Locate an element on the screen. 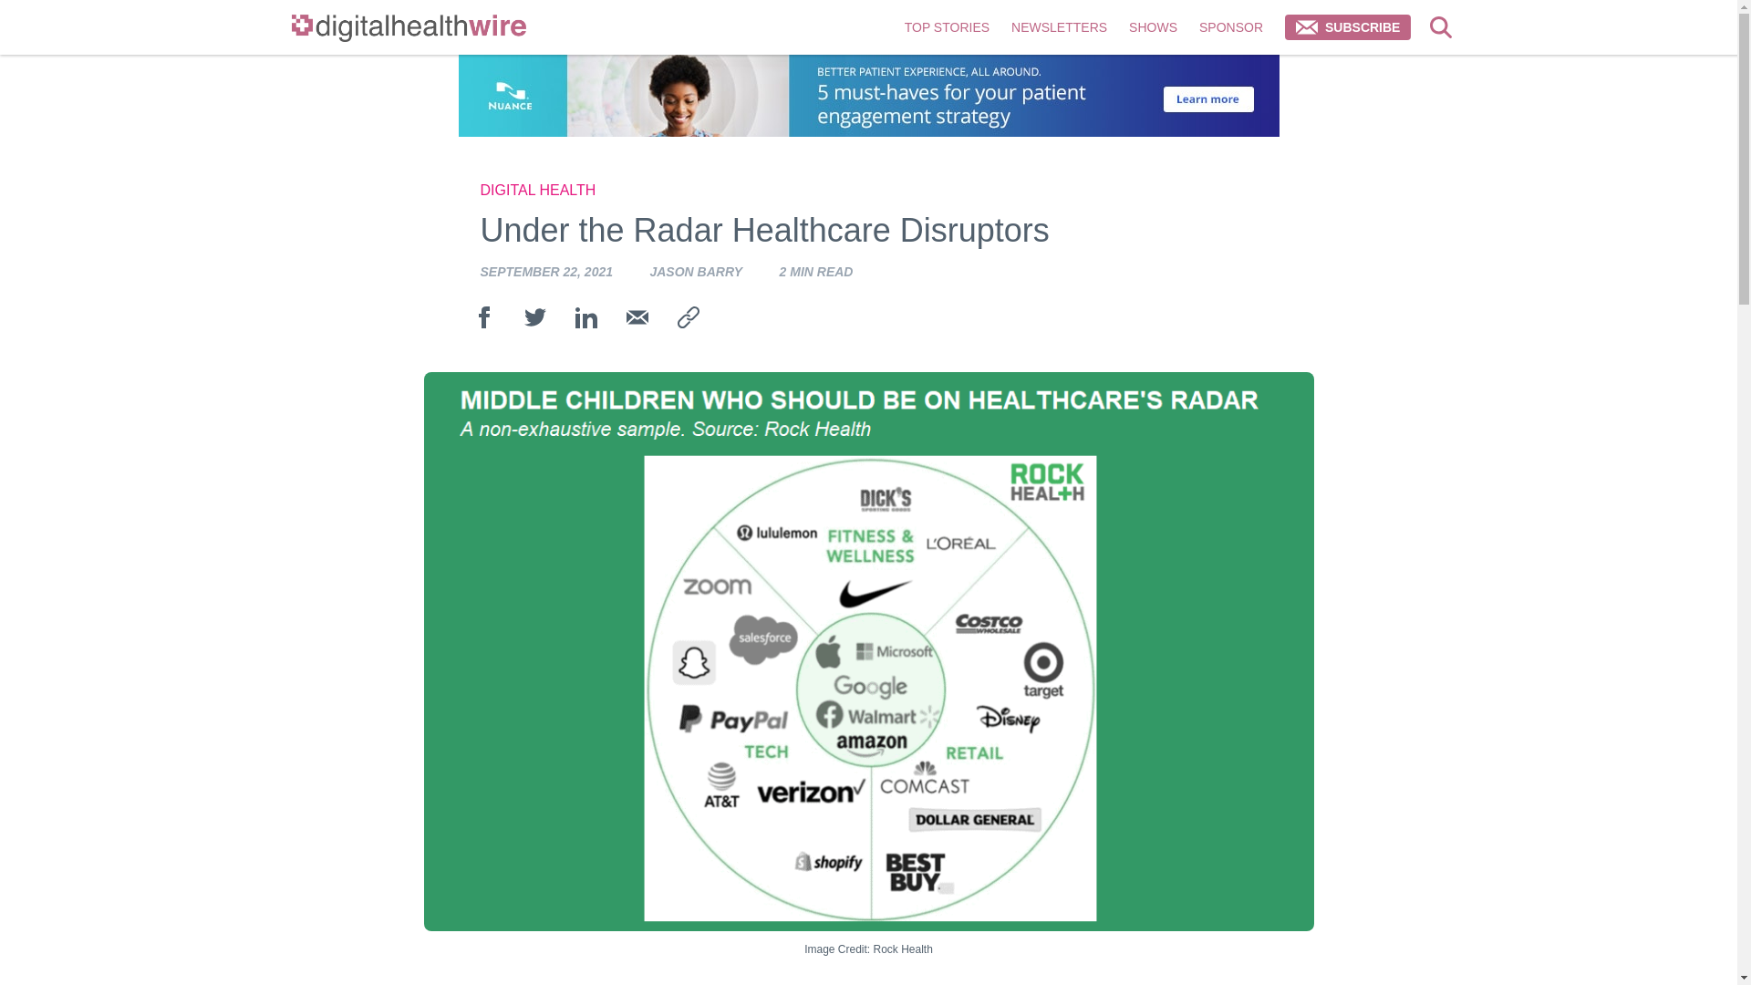 The height and width of the screenshot is (985, 1751). SPONSOR is located at coordinates (1231, 27).